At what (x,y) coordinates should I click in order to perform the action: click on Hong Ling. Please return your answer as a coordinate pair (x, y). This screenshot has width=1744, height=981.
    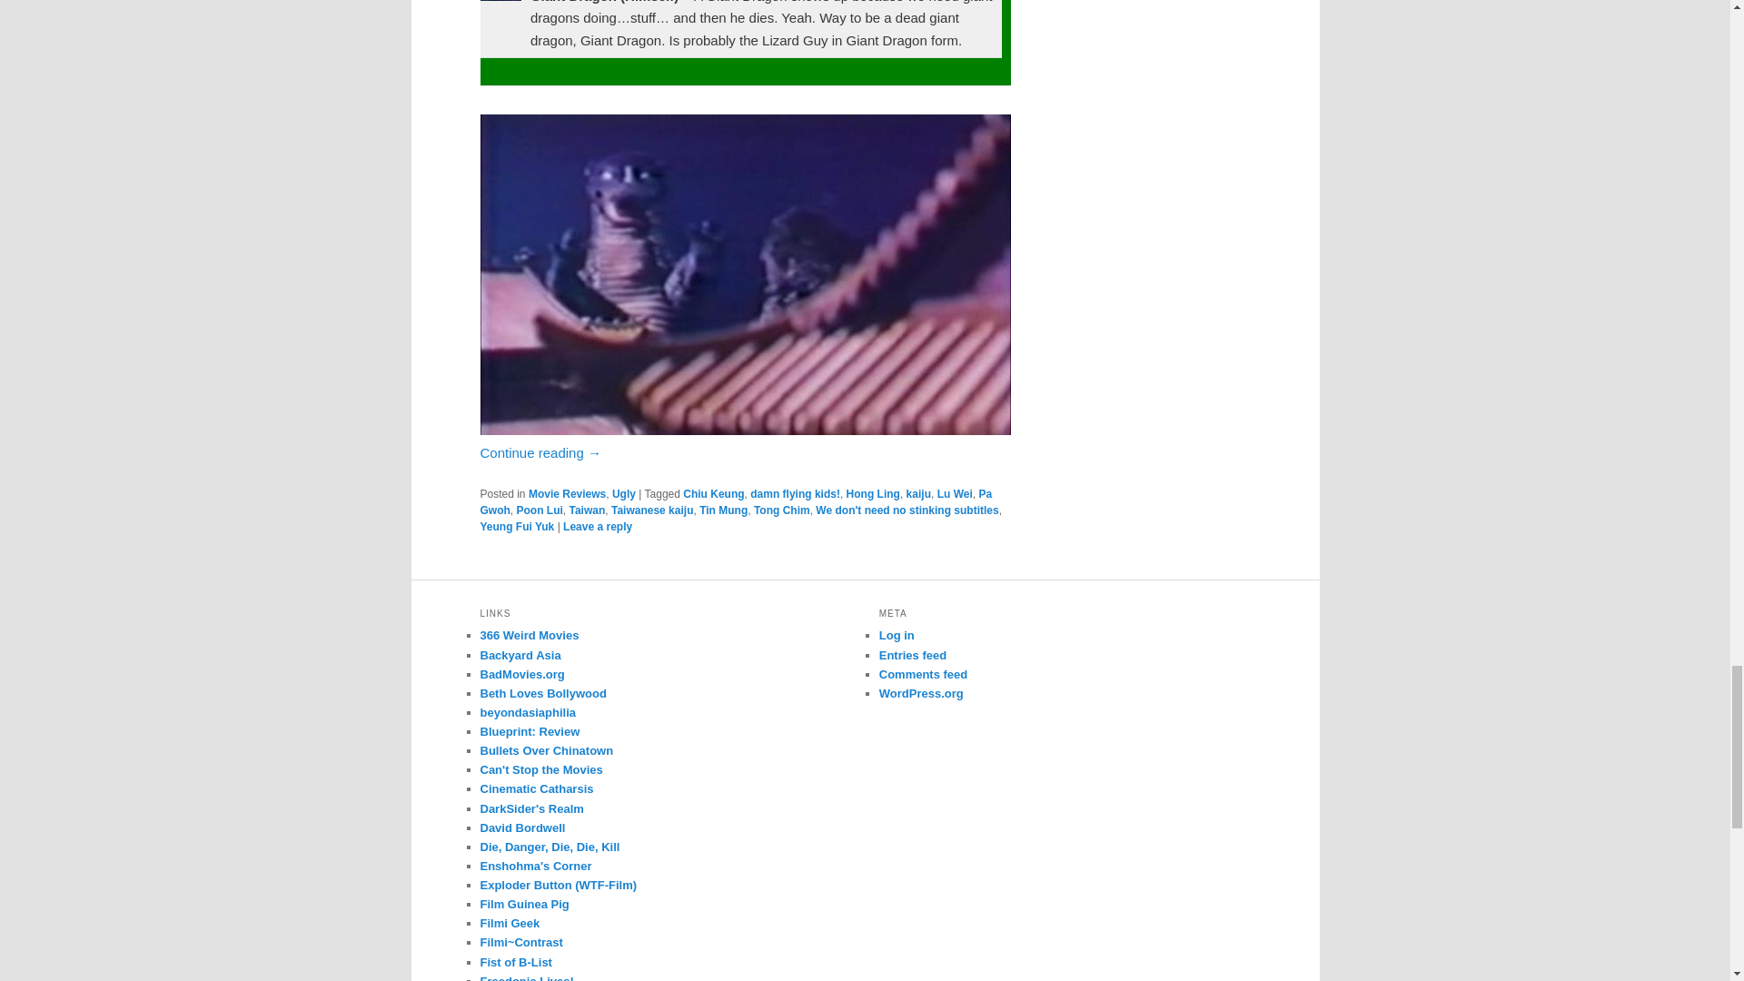
    Looking at the image, I should click on (872, 493).